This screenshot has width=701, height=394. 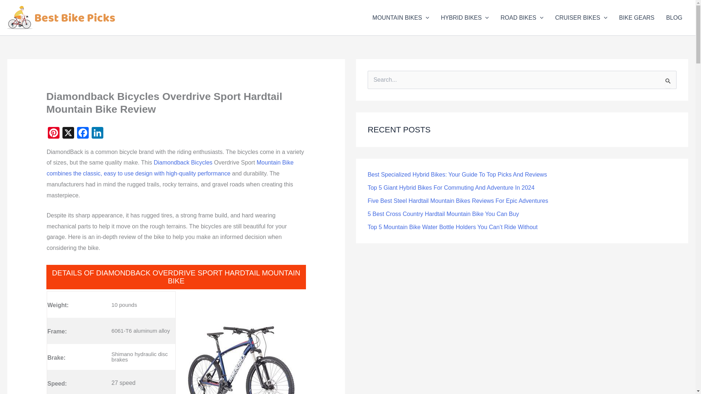 What do you see at coordinates (522, 18) in the screenshot?
I see `ROAD BIKES` at bounding box center [522, 18].